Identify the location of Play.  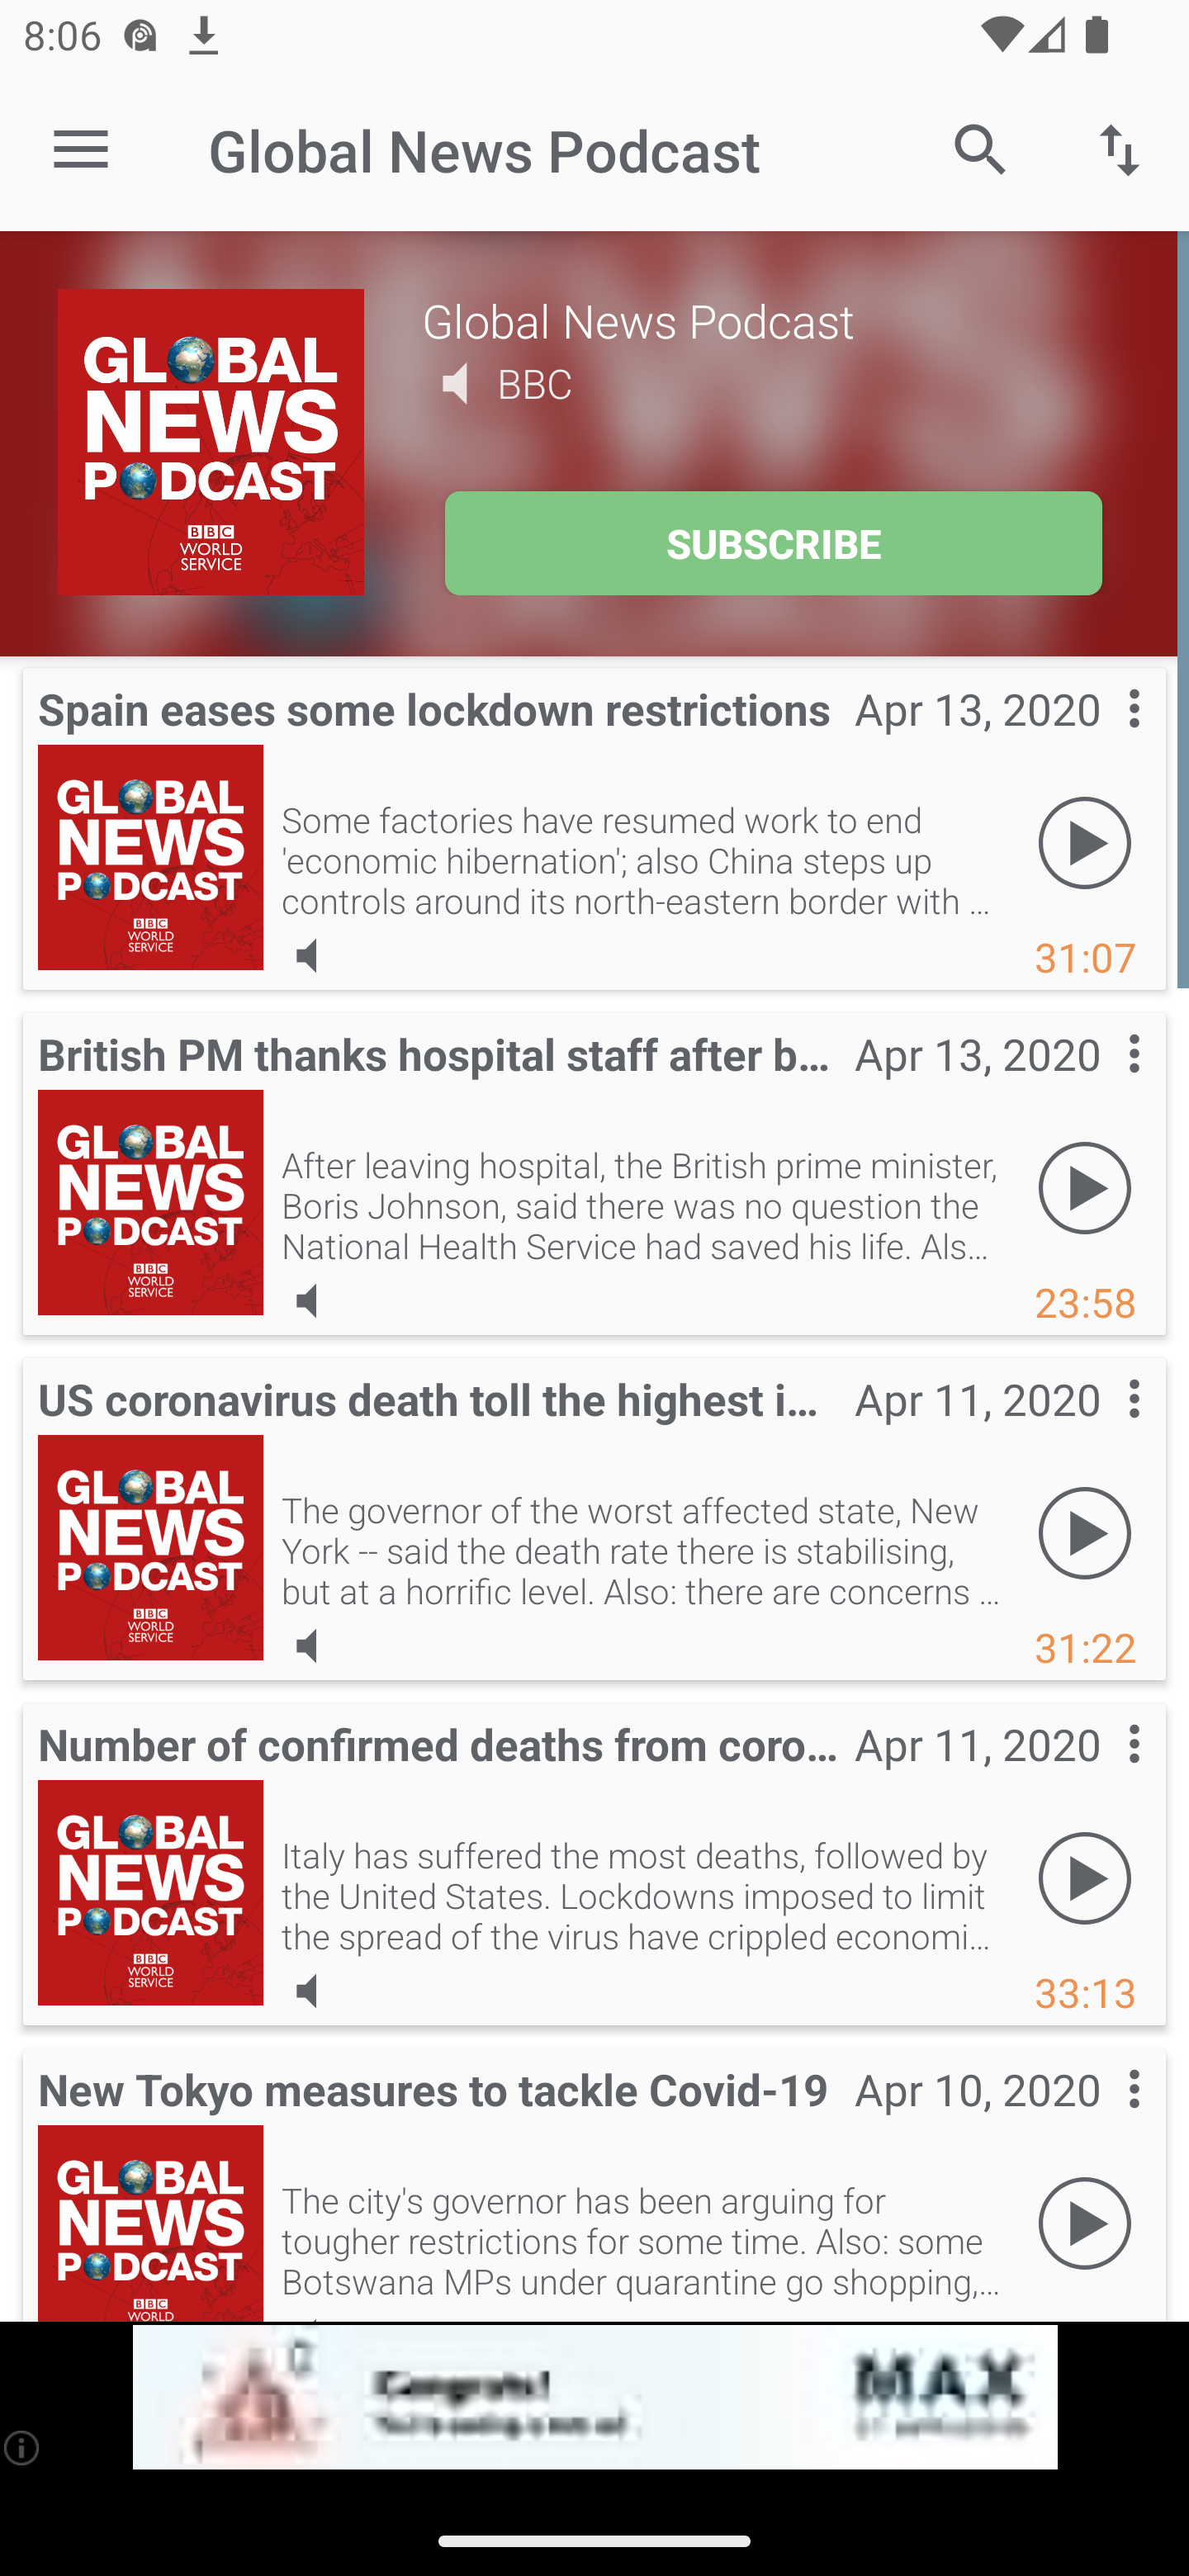
(1085, 2224).